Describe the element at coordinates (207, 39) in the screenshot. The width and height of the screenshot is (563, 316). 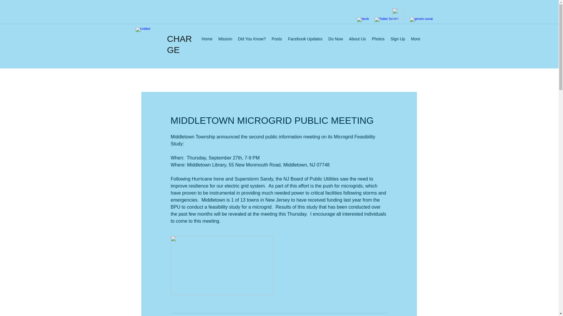
I see `Home` at that location.